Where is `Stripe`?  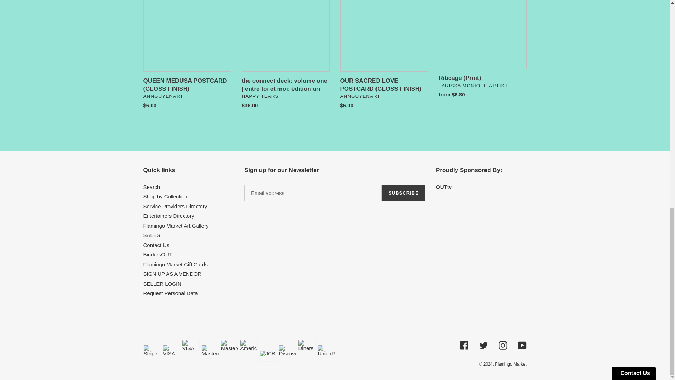
Stripe is located at coordinates (152, 350).